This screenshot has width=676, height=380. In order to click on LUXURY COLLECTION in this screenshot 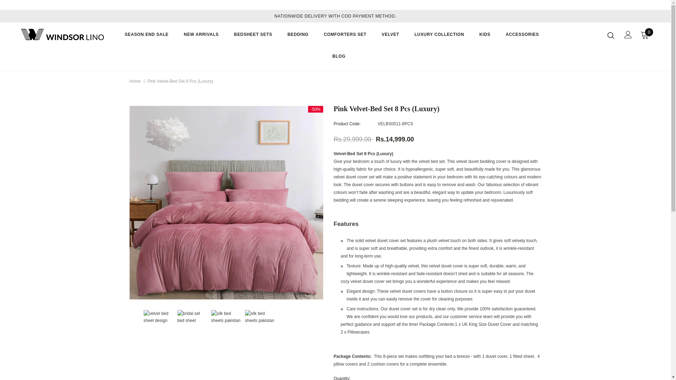, I will do `click(439, 38)`.